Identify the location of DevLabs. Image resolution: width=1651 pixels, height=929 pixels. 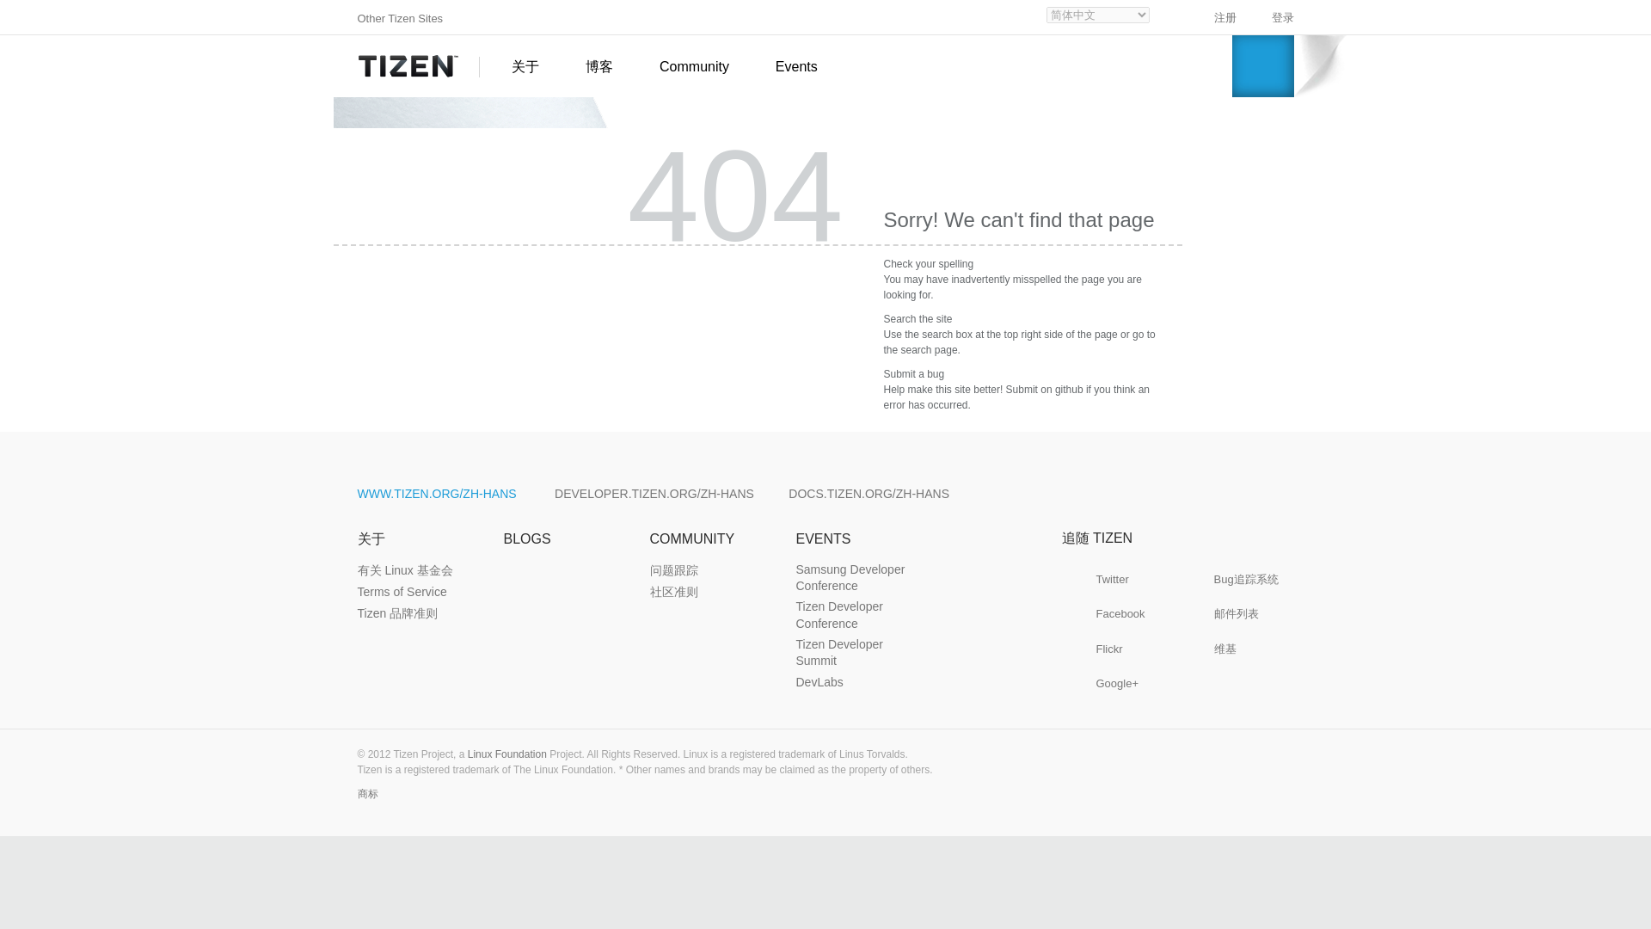
(819, 683).